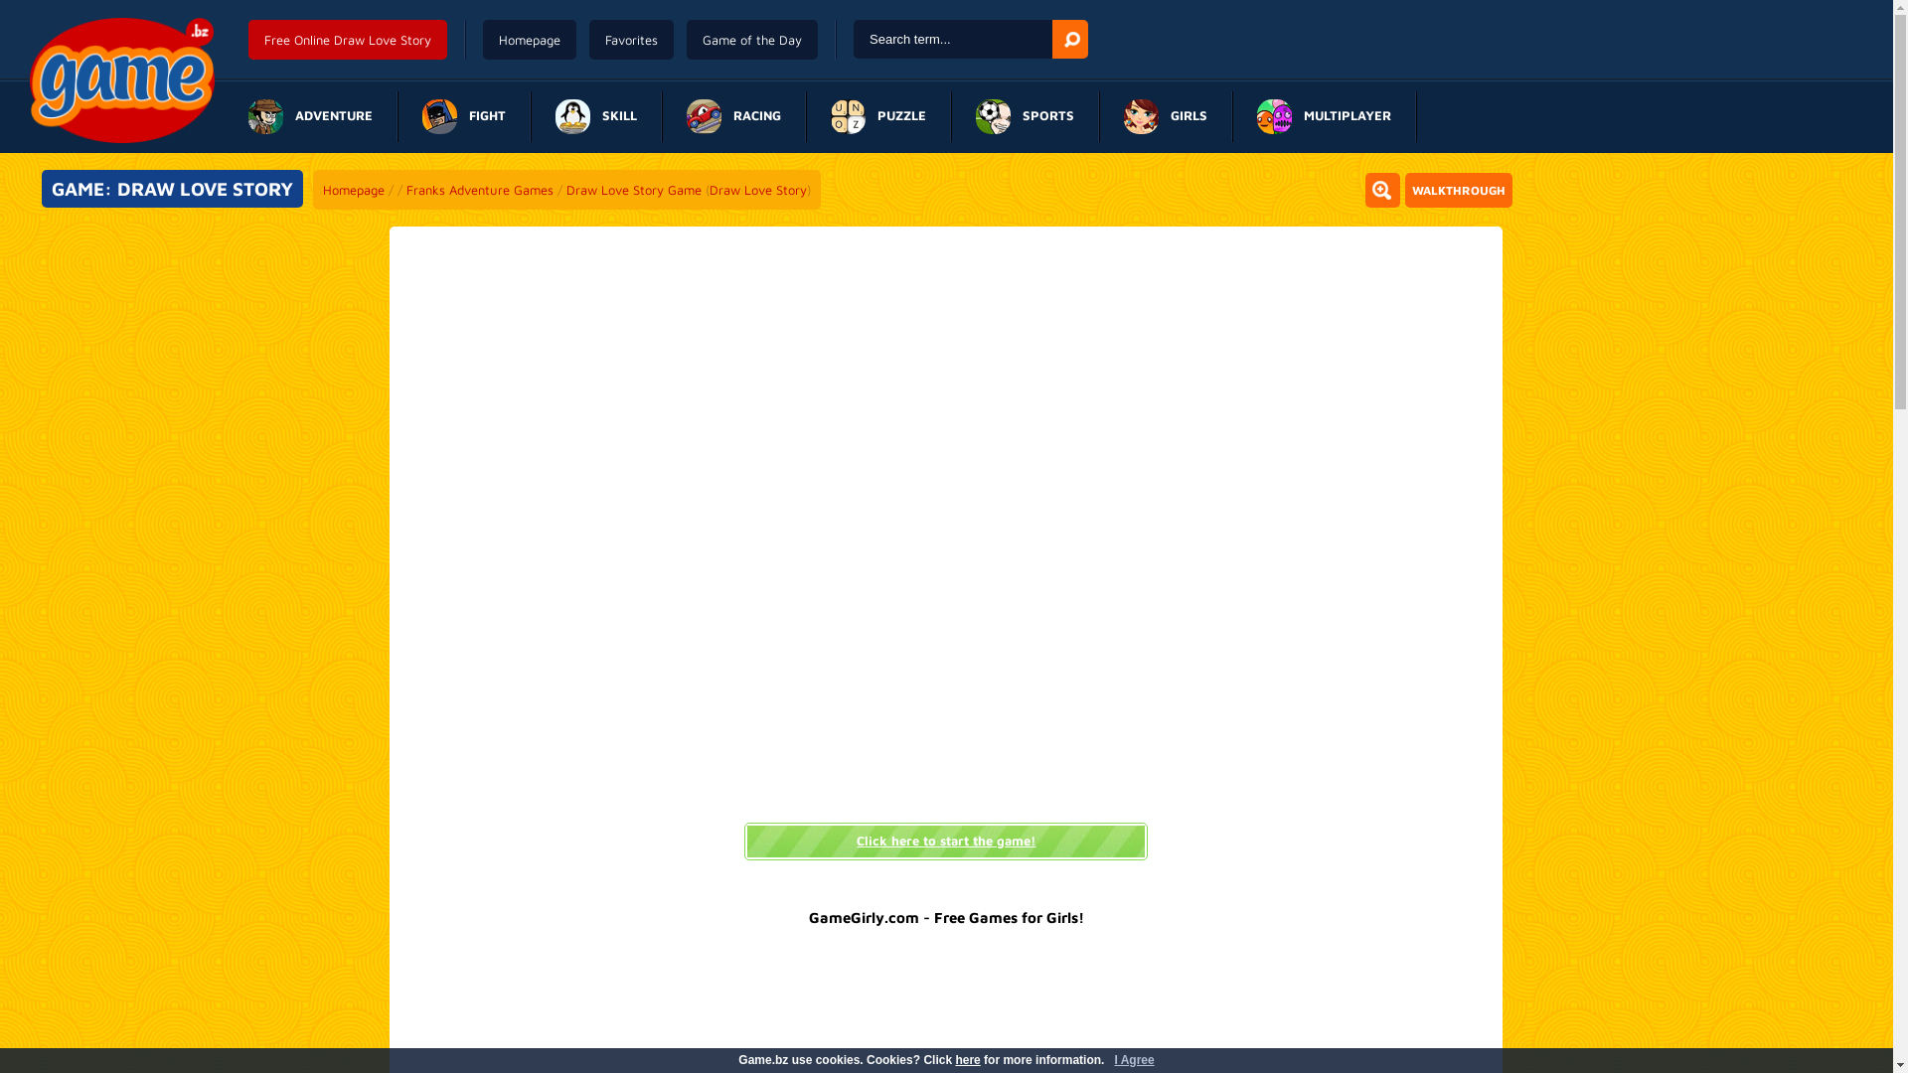 This screenshot has width=1908, height=1073. Describe the element at coordinates (758, 190) in the screenshot. I see `Draw Love Story` at that location.